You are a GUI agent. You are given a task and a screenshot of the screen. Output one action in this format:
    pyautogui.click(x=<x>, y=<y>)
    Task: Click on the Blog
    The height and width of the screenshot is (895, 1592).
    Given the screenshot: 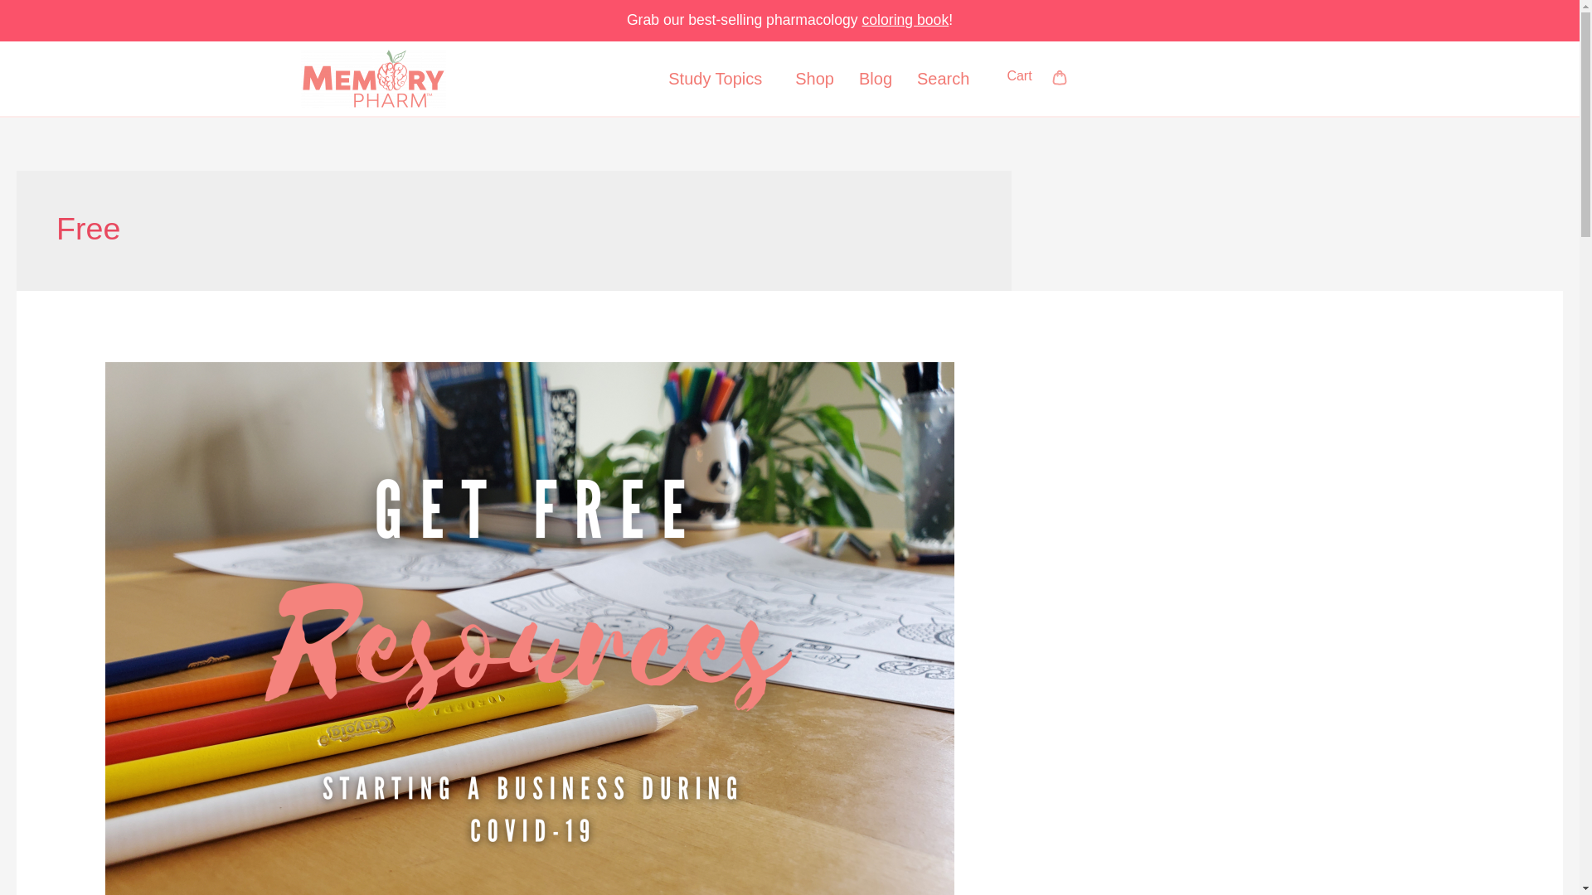 What is the action you would take?
    pyautogui.click(x=876, y=78)
    